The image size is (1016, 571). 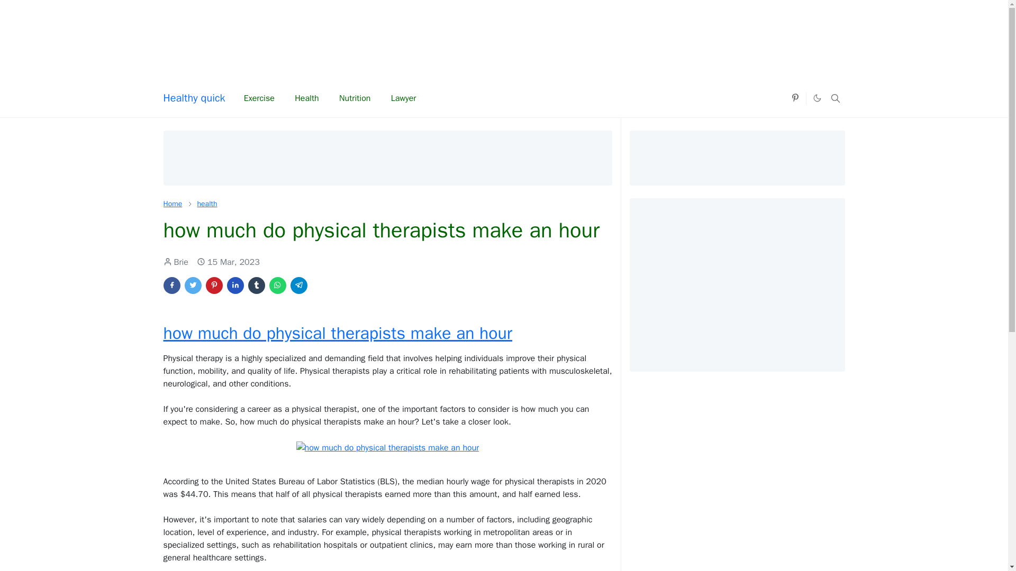 I want to click on Tumblr Share, so click(x=256, y=285).